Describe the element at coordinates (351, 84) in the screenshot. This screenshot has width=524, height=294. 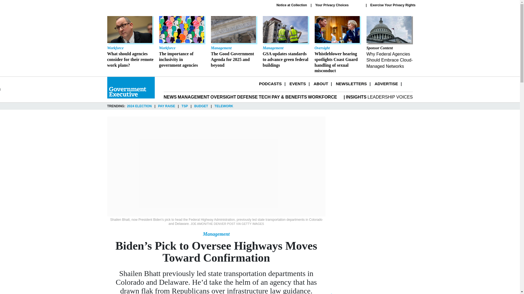
I see `NEWSLETTERS` at that location.